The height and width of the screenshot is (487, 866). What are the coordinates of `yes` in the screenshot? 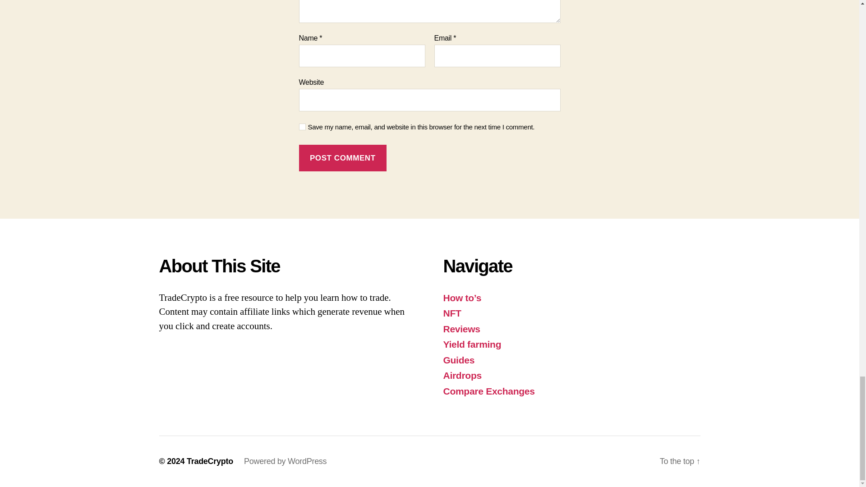 It's located at (302, 127).